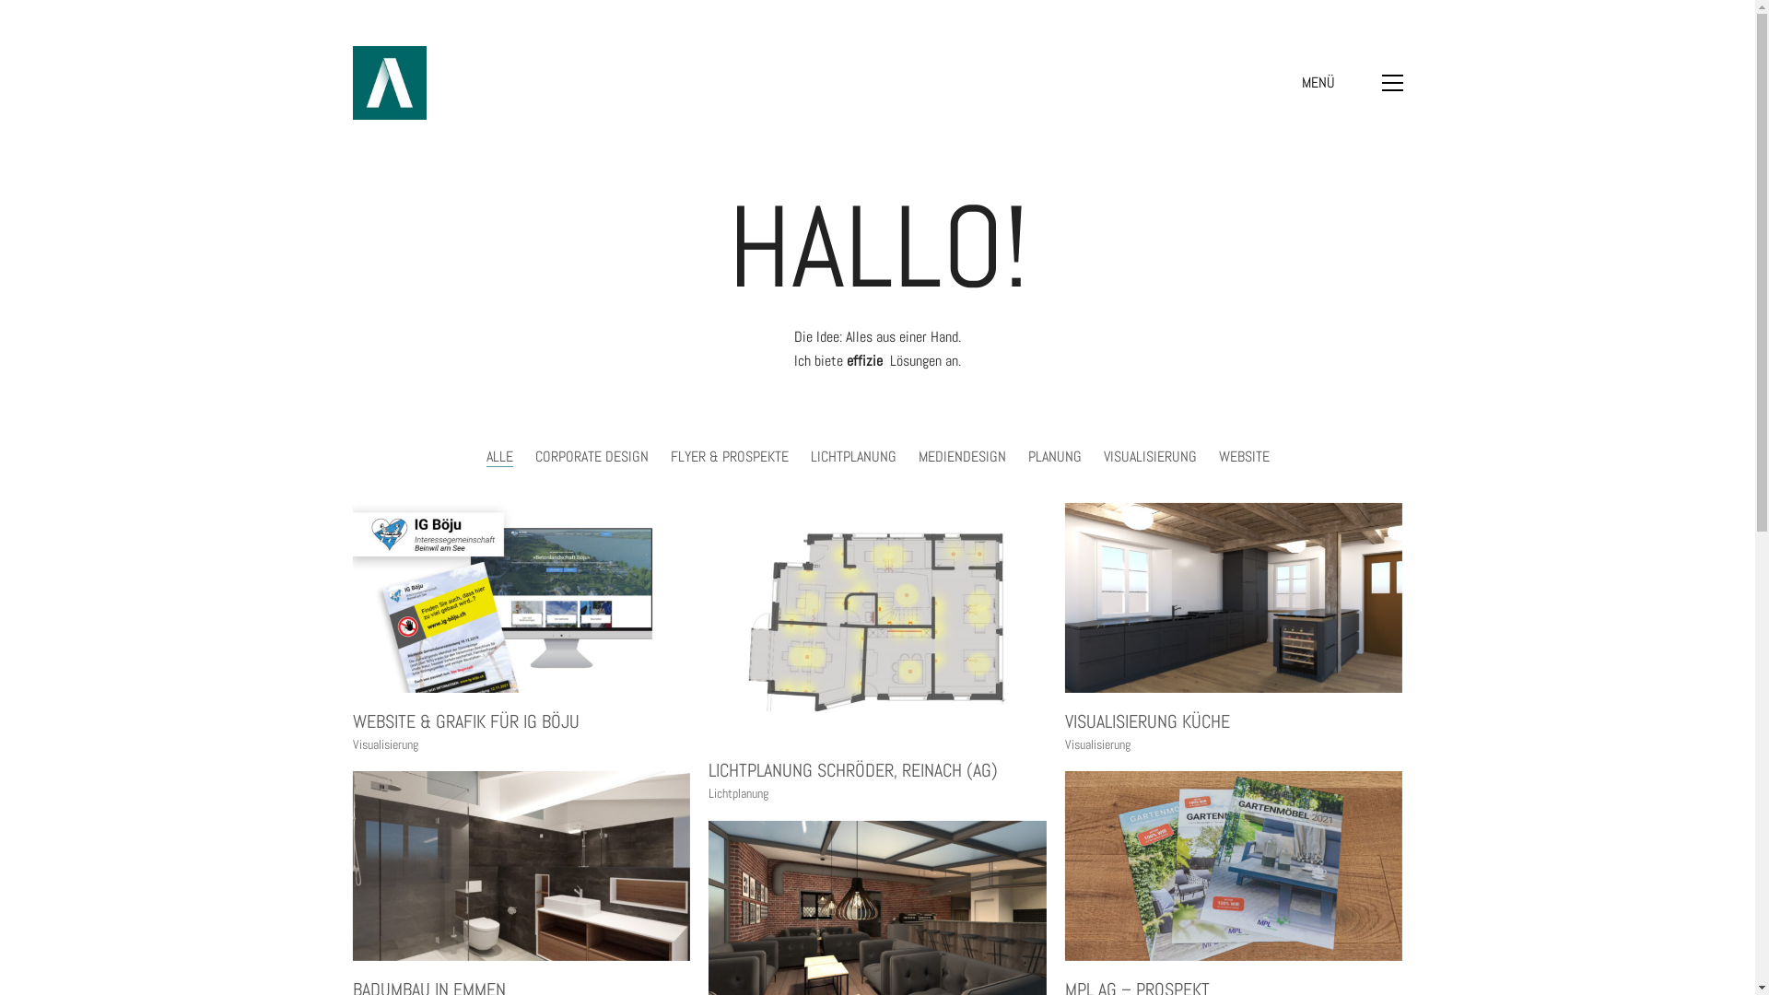 The width and height of the screenshot is (1769, 995). I want to click on Visualisierung, so click(1098, 744).